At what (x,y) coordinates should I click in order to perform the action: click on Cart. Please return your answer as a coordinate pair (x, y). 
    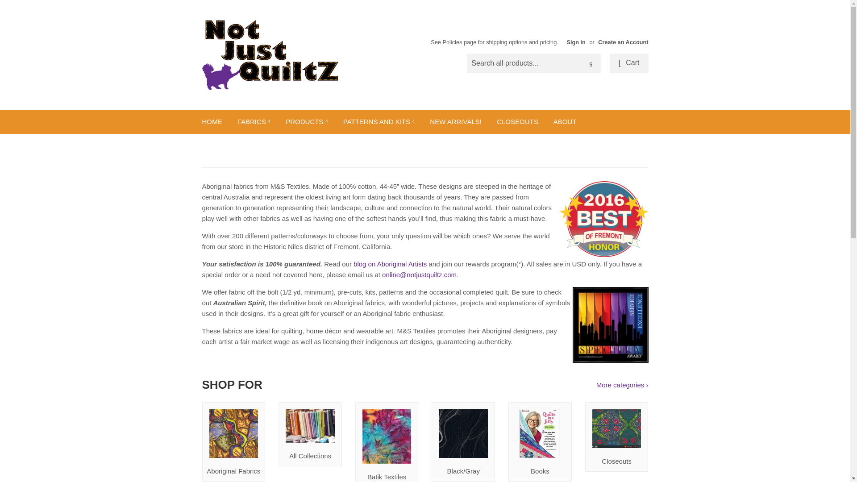
    Looking at the image, I should click on (629, 63).